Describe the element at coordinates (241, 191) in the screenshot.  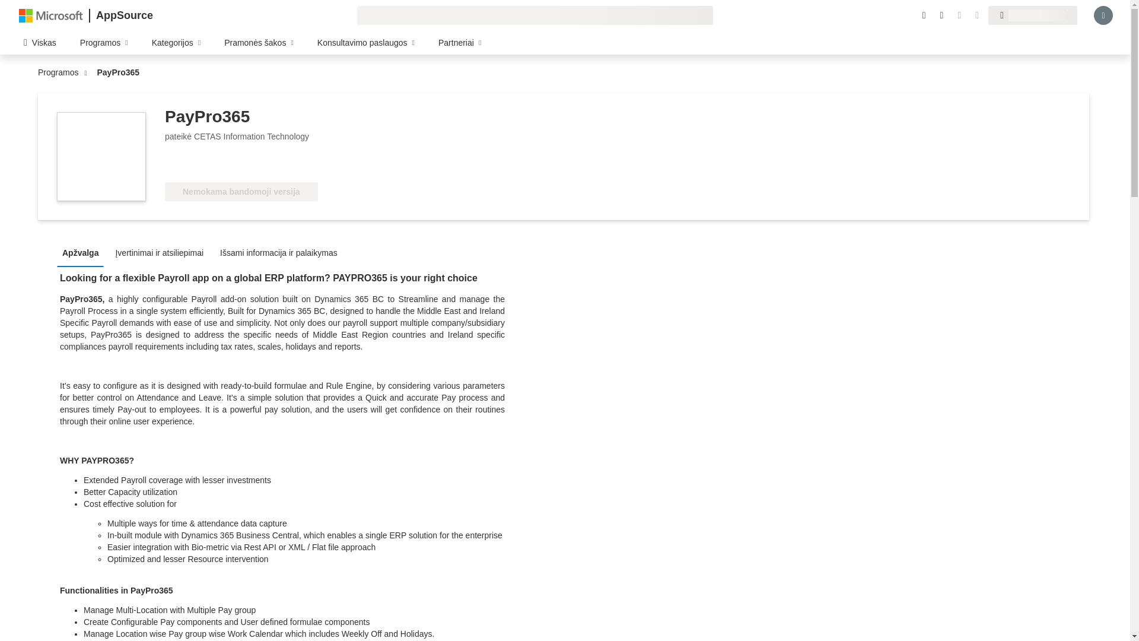
I see `Nemokama bandomoji versija` at that location.